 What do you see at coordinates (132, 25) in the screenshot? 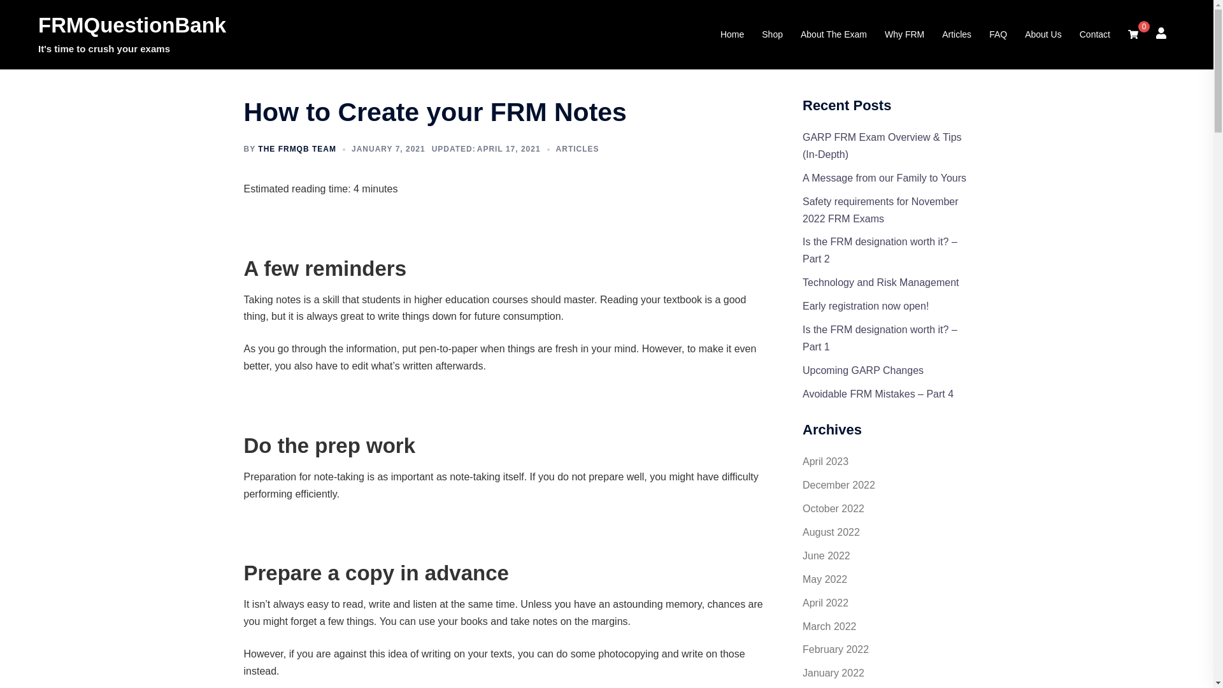
I see `FRMQuestionBank` at bounding box center [132, 25].